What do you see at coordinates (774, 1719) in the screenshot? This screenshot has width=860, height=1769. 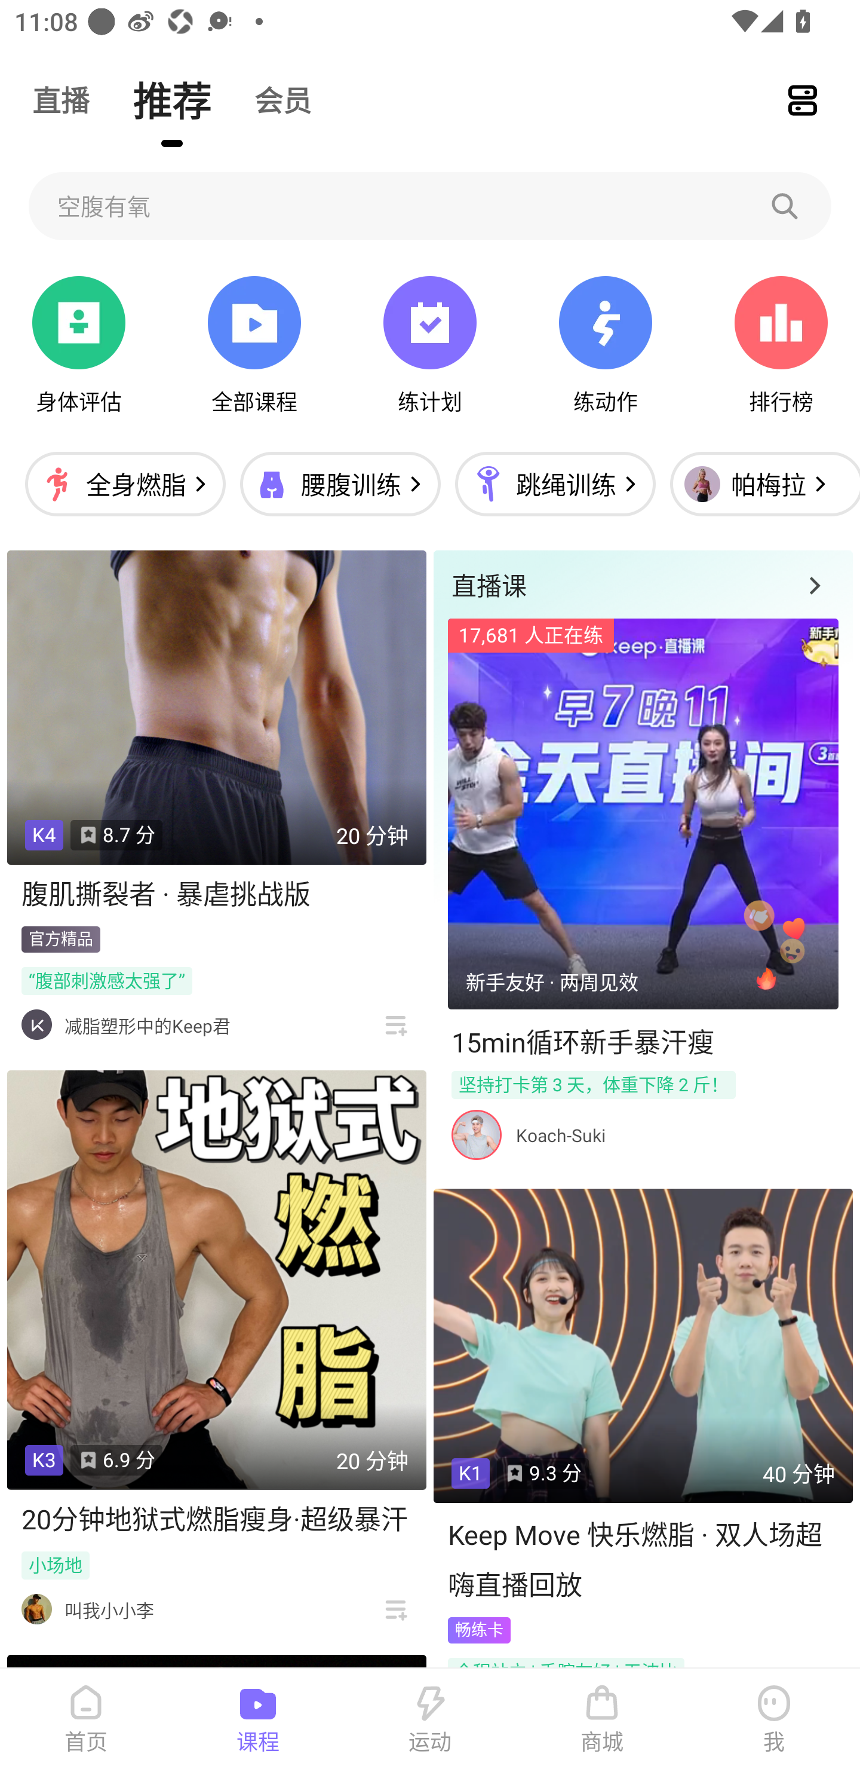 I see `我` at bounding box center [774, 1719].